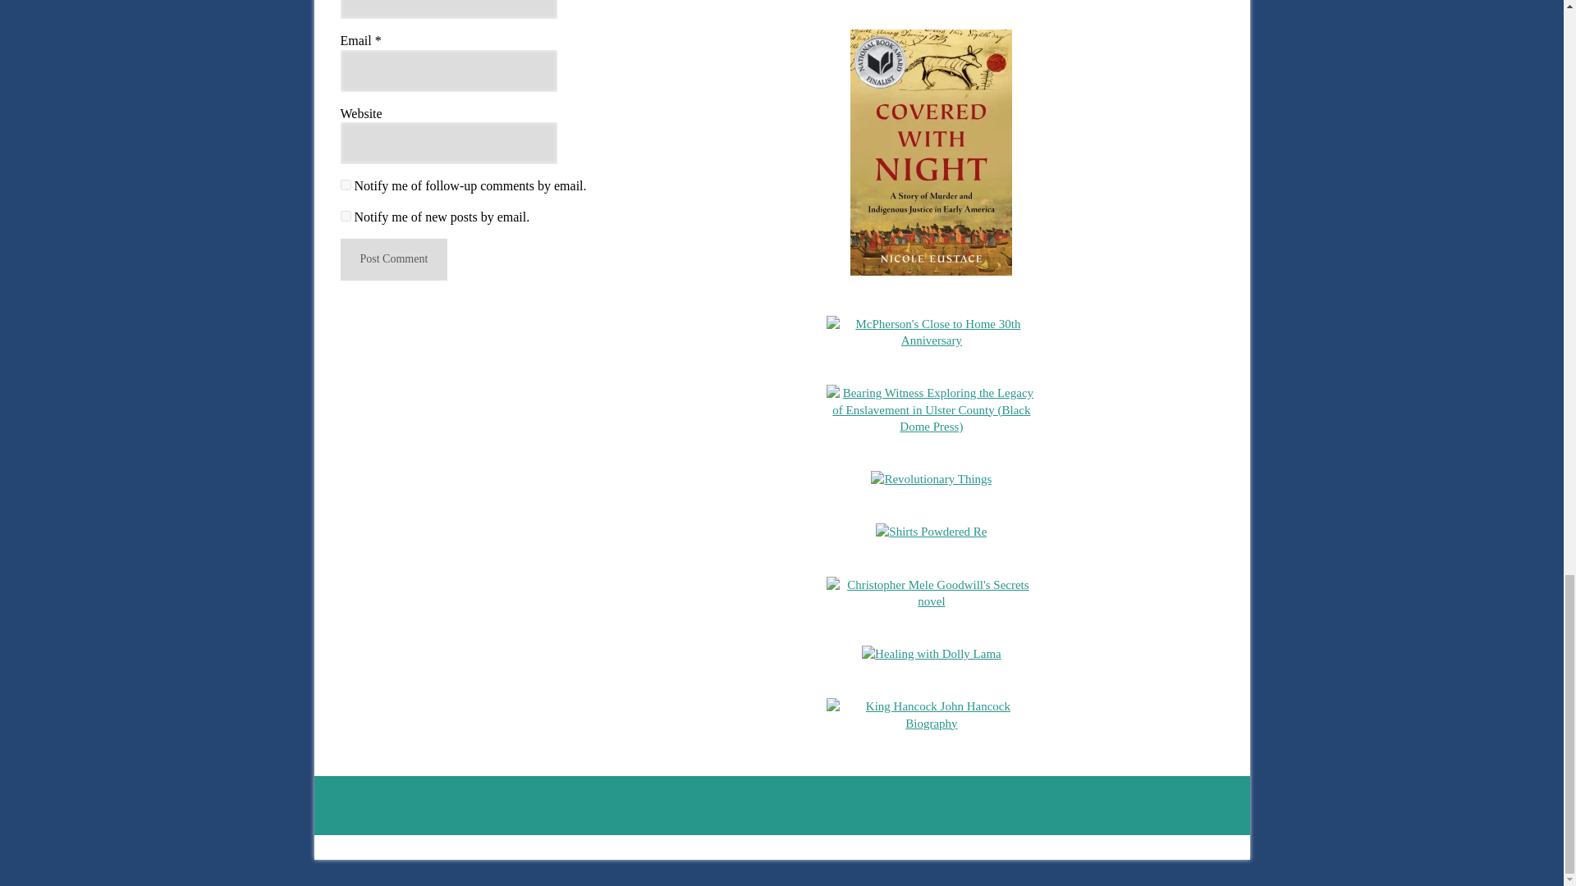 This screenshot has width=1576, height=886. What do you see at coordinates (394, 259) in the screenshot?
I see `Post Comment` at bounding box center [394, 259].